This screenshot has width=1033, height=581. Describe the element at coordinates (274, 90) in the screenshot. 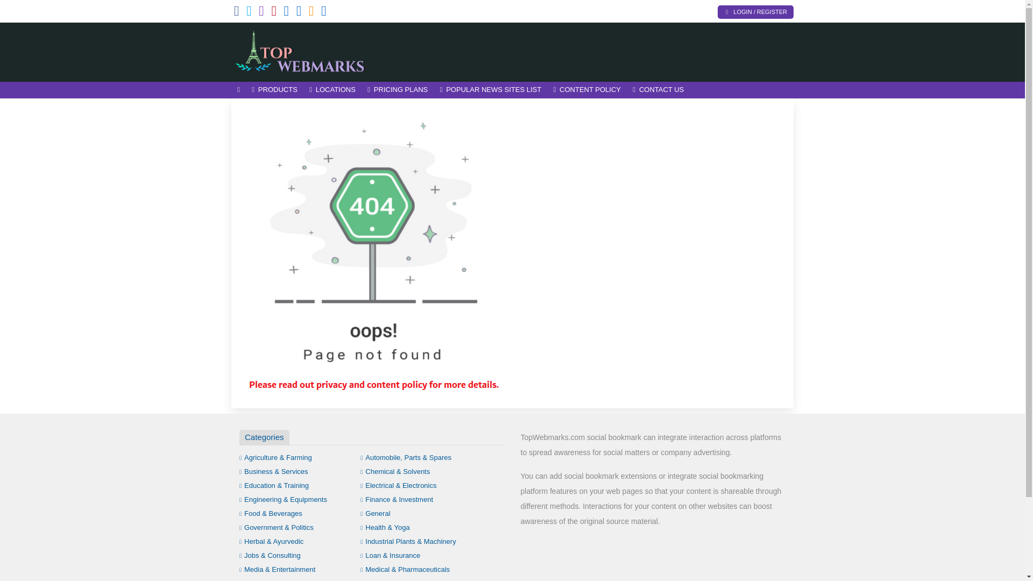

I see `PRODUCTS` at that location.